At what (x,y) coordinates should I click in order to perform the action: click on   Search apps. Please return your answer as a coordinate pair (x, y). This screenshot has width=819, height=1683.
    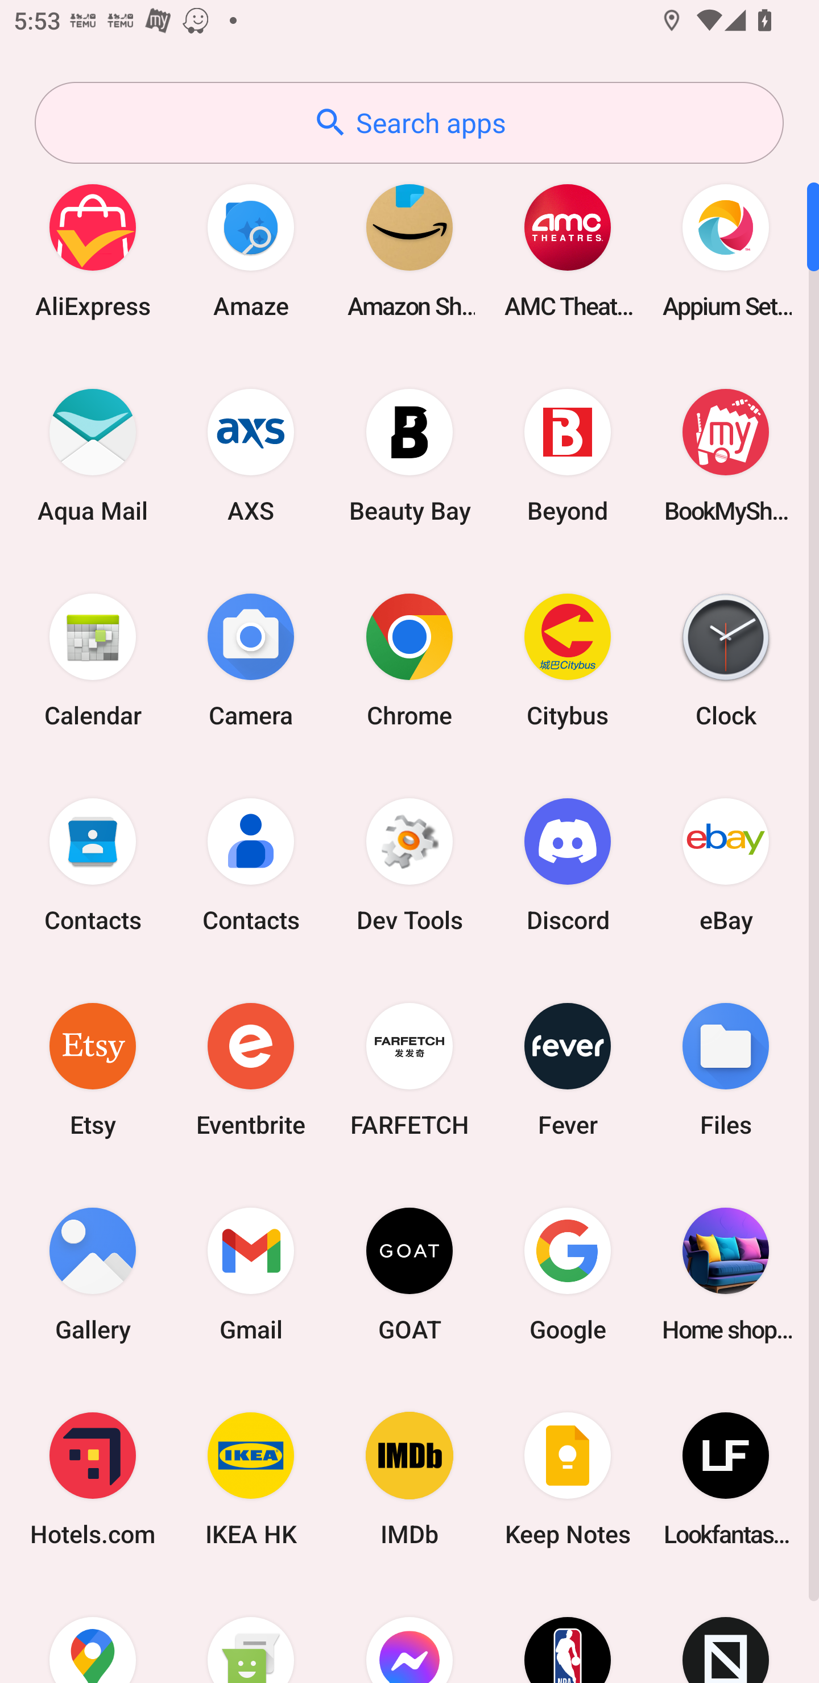
    Looking at the image, I should click on (409, 123).